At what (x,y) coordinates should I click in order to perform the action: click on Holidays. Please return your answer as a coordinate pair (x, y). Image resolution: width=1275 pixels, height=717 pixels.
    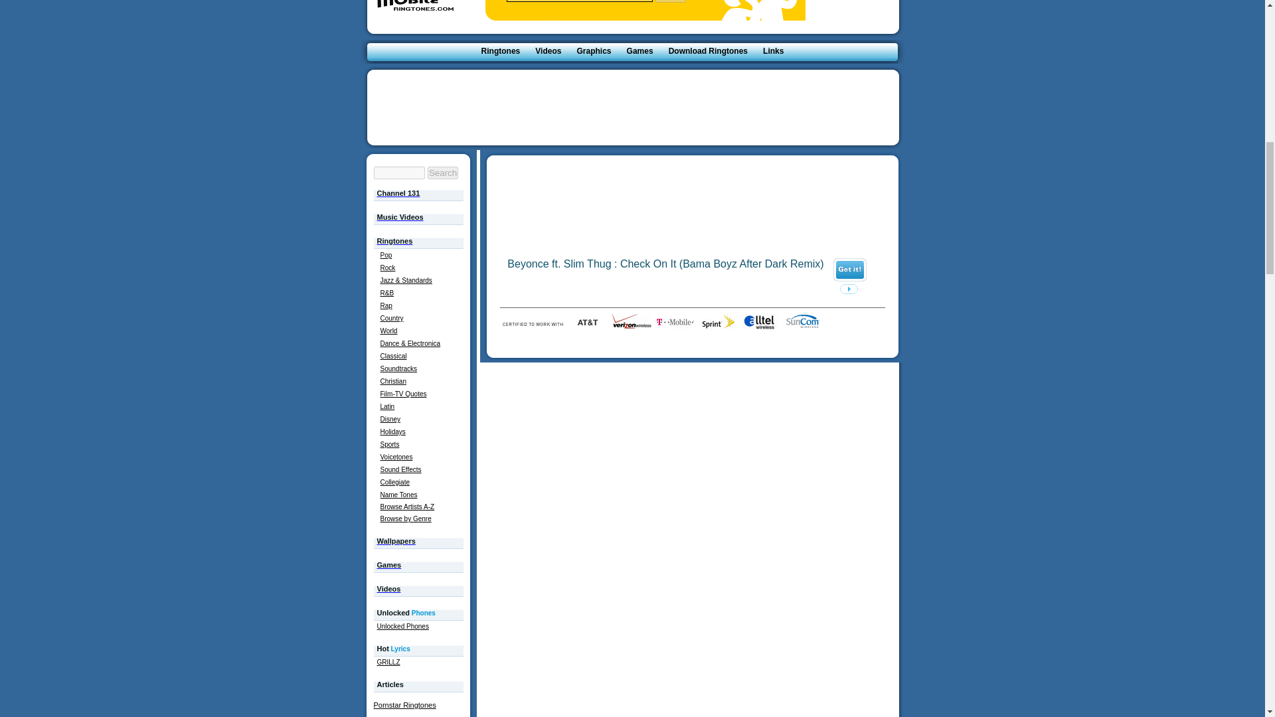
    Looking at the image, I should click on (392, 432).